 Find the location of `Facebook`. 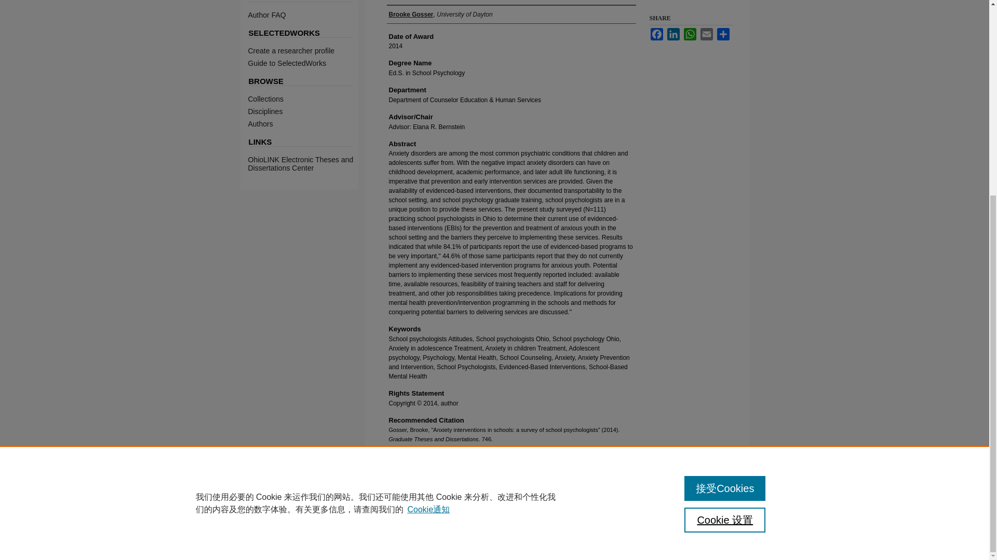

Facebook is located at coordinates (656, 34).